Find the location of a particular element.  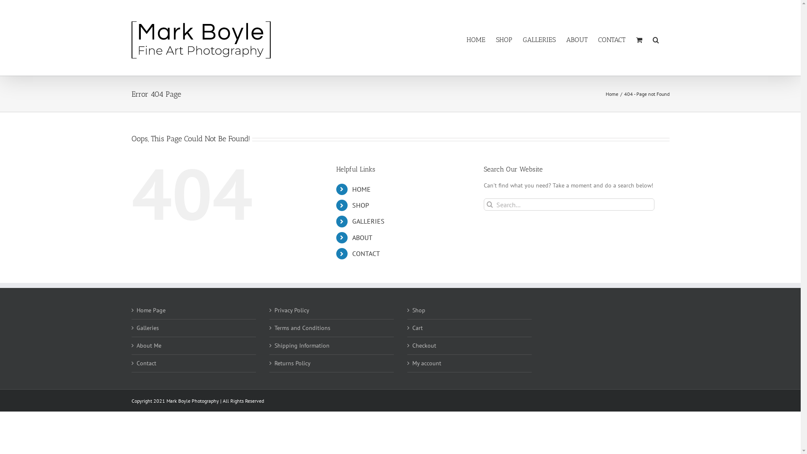

Search is located at coordinates (656, 40).